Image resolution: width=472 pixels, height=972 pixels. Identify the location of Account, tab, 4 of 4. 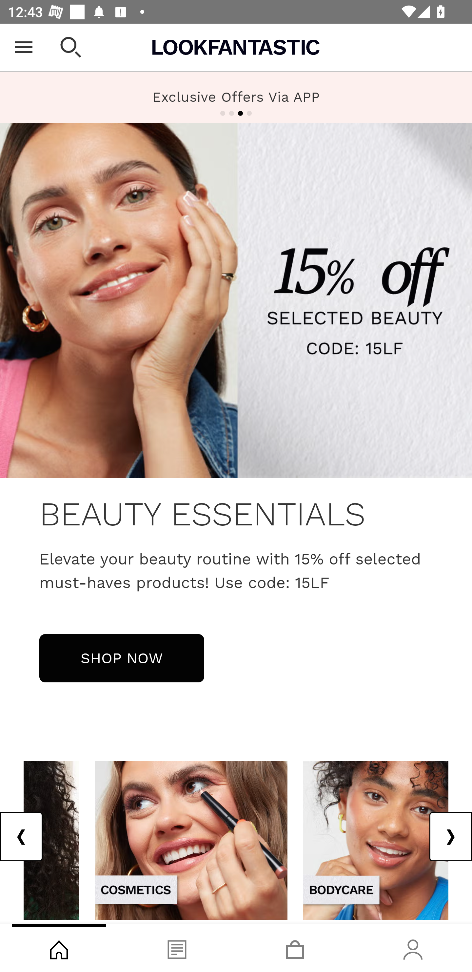
(413, 948).